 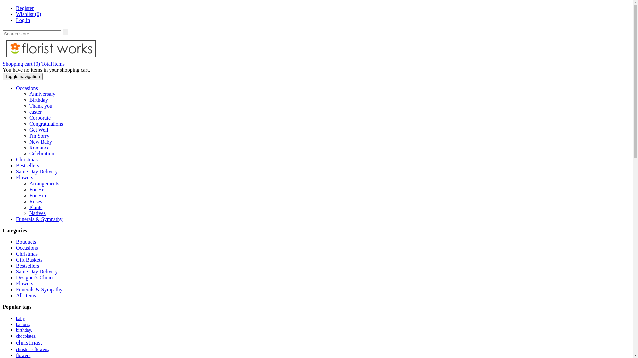 I want to click on For Him, so click(x=39, y=196).